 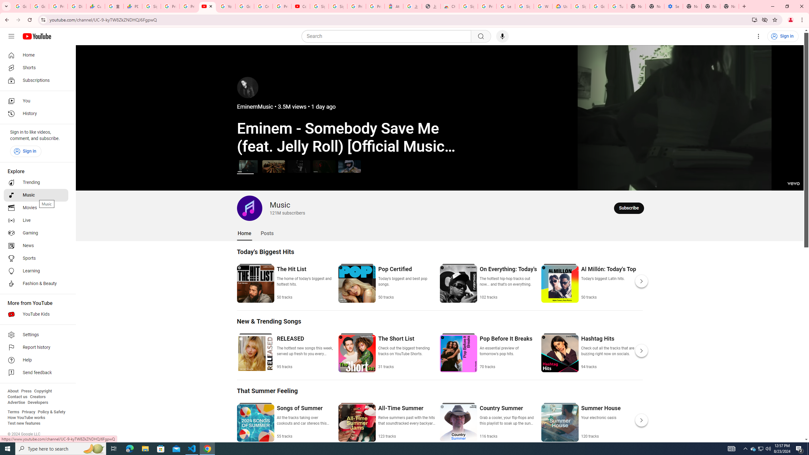 What do you see at coordinates (245, 6) in the screenshot?
I see `Google Account Help` at bounding box center [245, 6].